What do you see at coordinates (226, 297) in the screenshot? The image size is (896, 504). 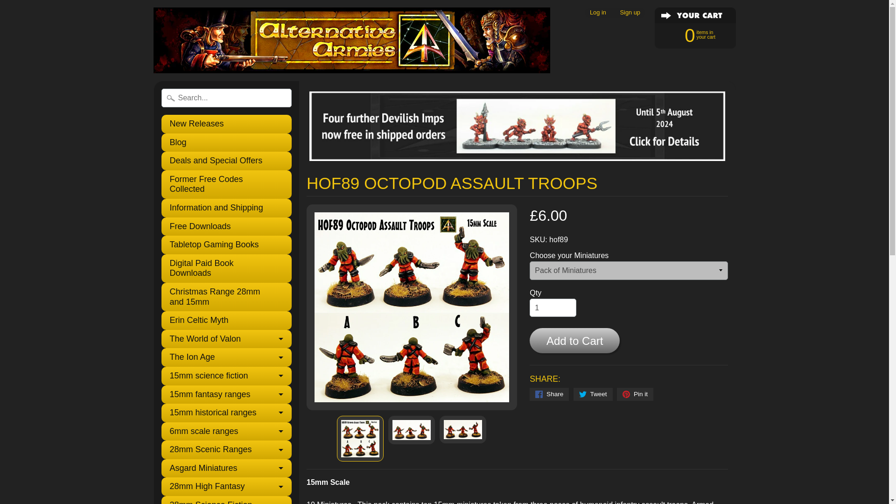 I see `Christmas Range 28mm and 15mm` at bounding box center [226, 297].